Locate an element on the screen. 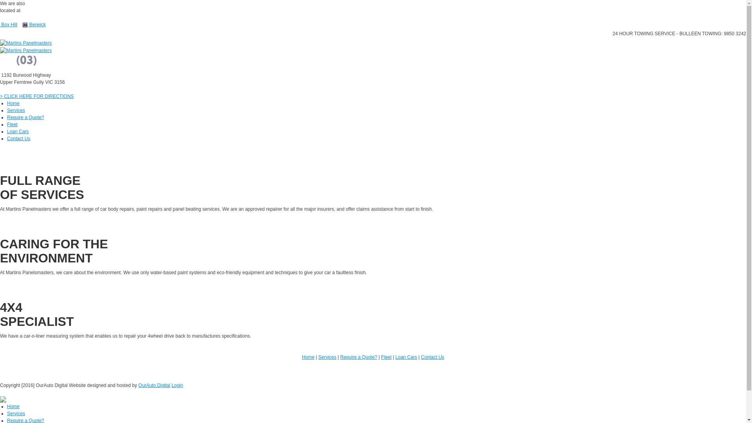  Require a Quote? is located at coordinates (26, 117).